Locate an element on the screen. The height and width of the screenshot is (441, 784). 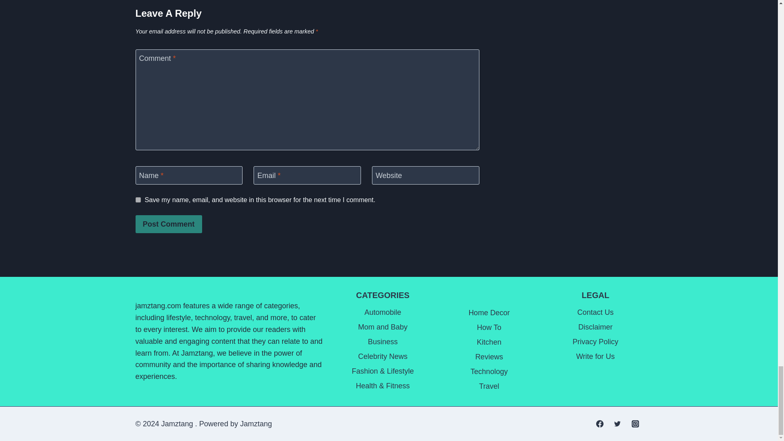
yes is located at coordinates (138, 199).